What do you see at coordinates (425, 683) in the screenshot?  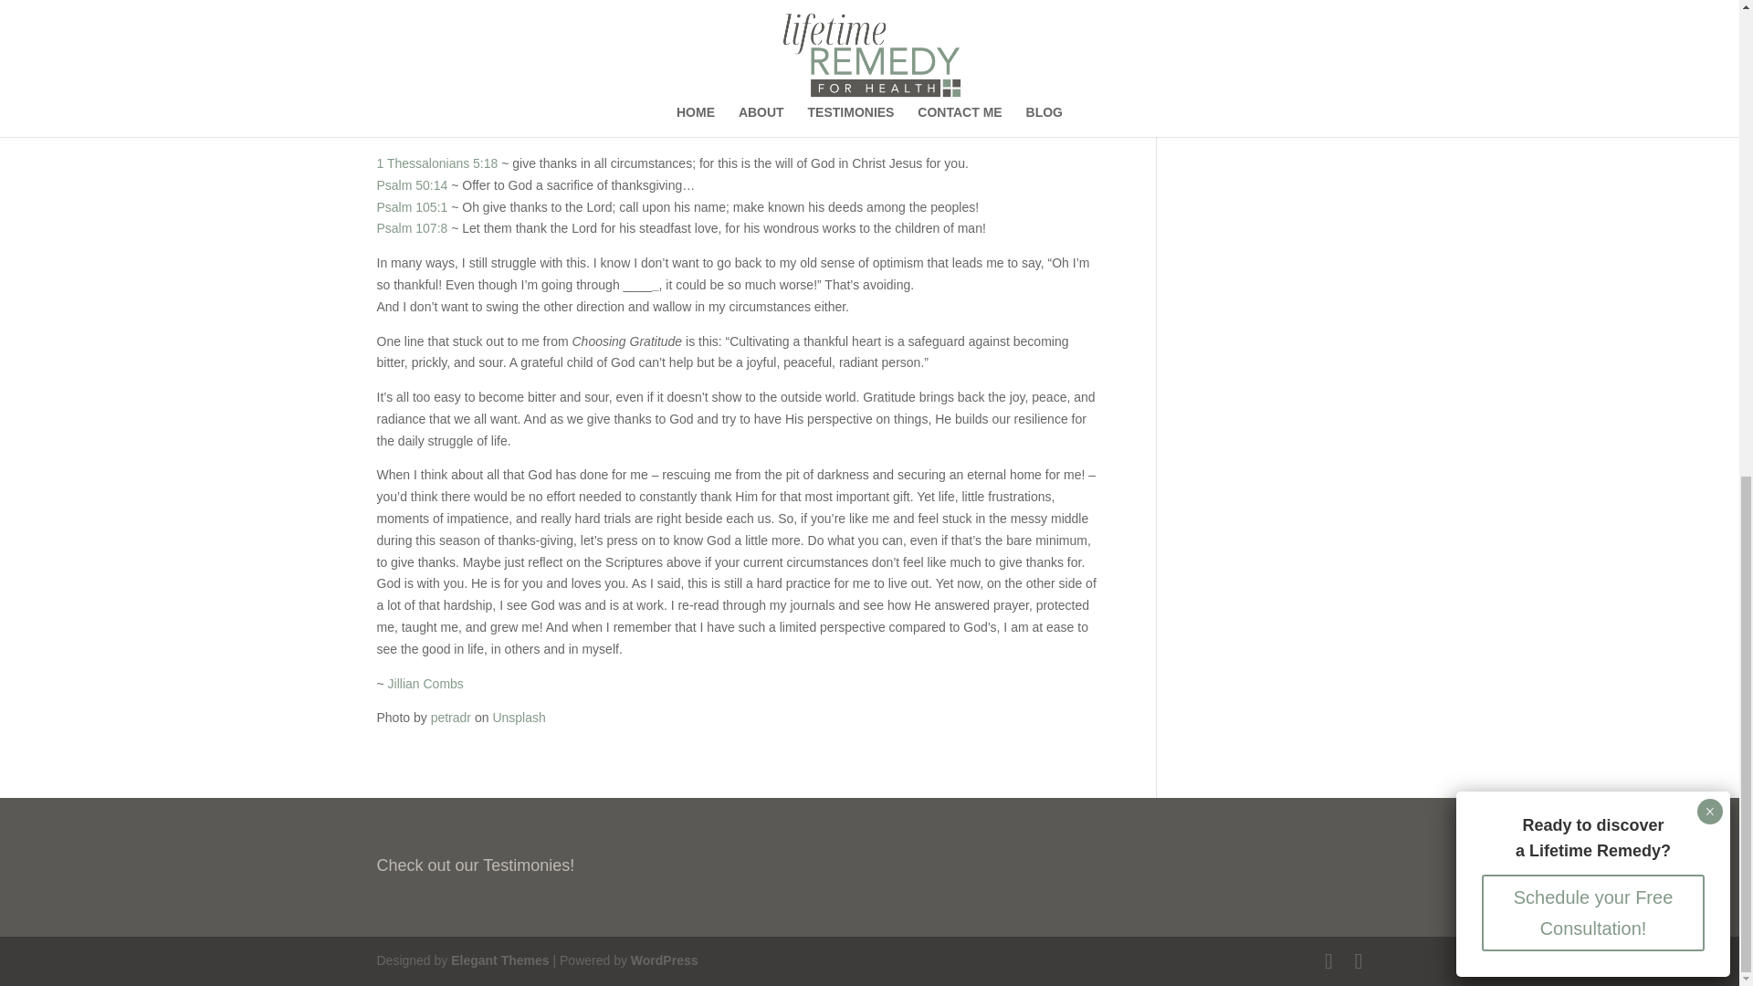 I see `Jillian Combs` at bounding box center [425, 683].